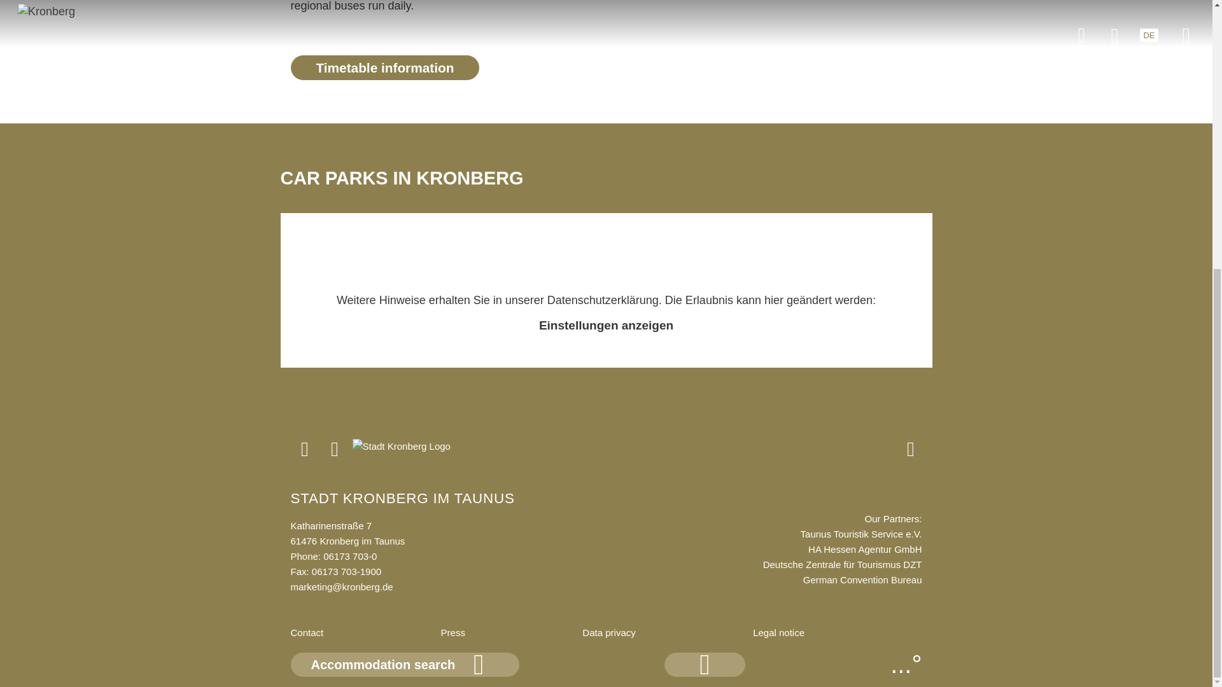  Describe the element at coordinates (401, 449) in the screenshot. I see `Link: Stadt Kronberg` at that location.